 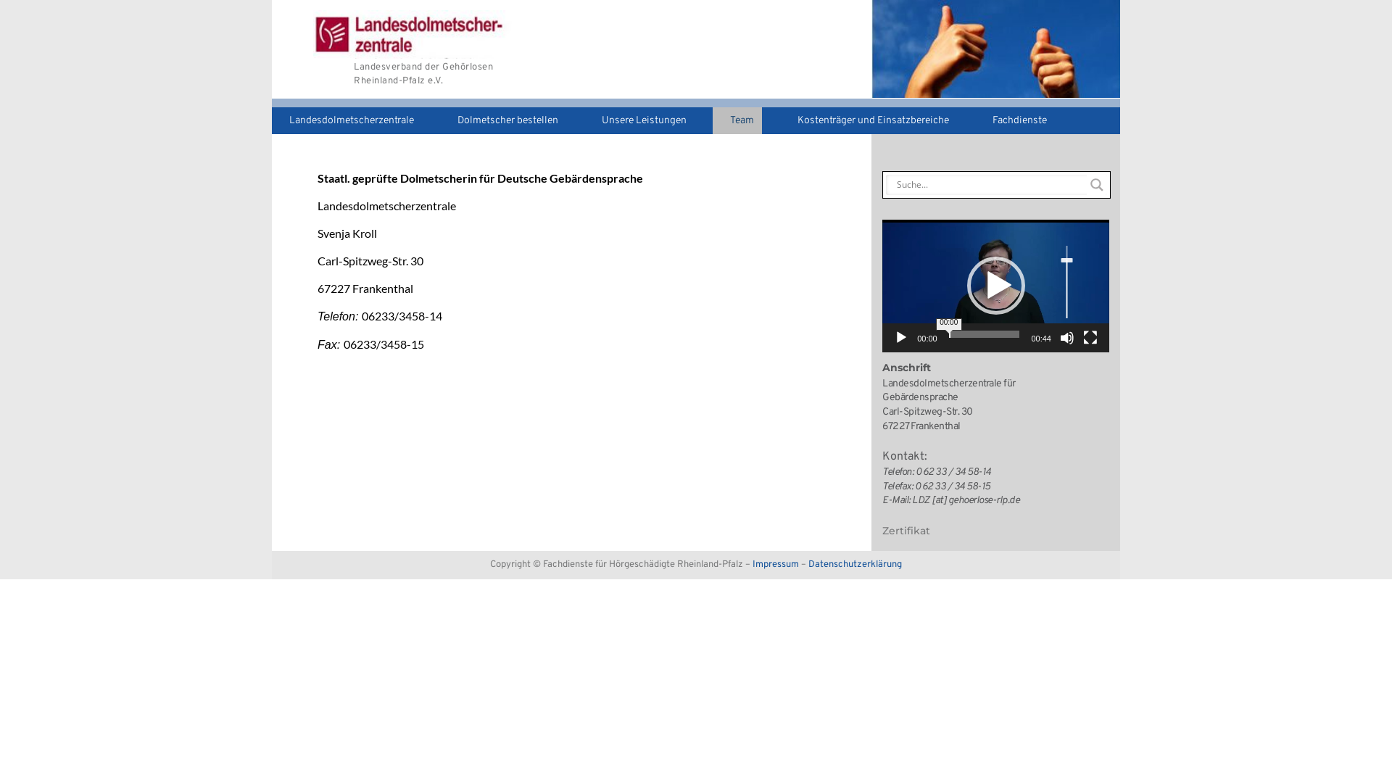 What do you see at coordinates (347, 120) in the screenshot?
I see `Landesdolmetscherzentrale` at bounding box center [347, 120].